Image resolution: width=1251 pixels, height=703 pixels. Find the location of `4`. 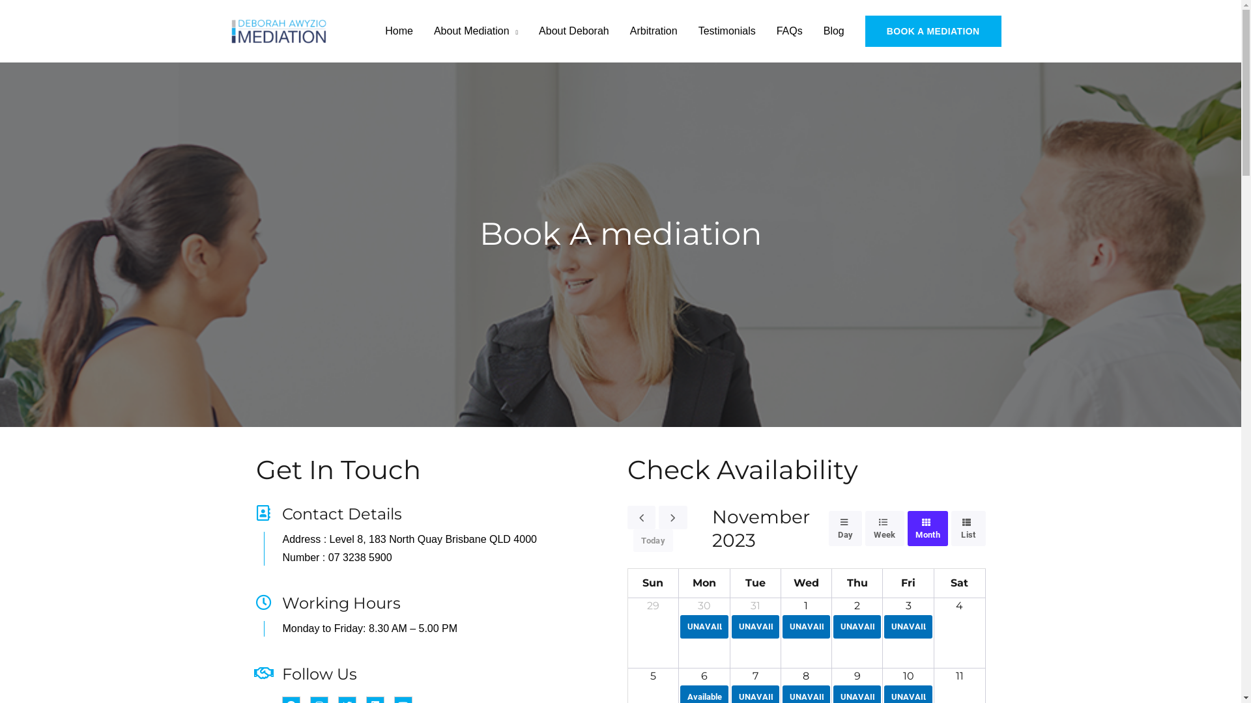

4 is located at coordinates (959, 605).